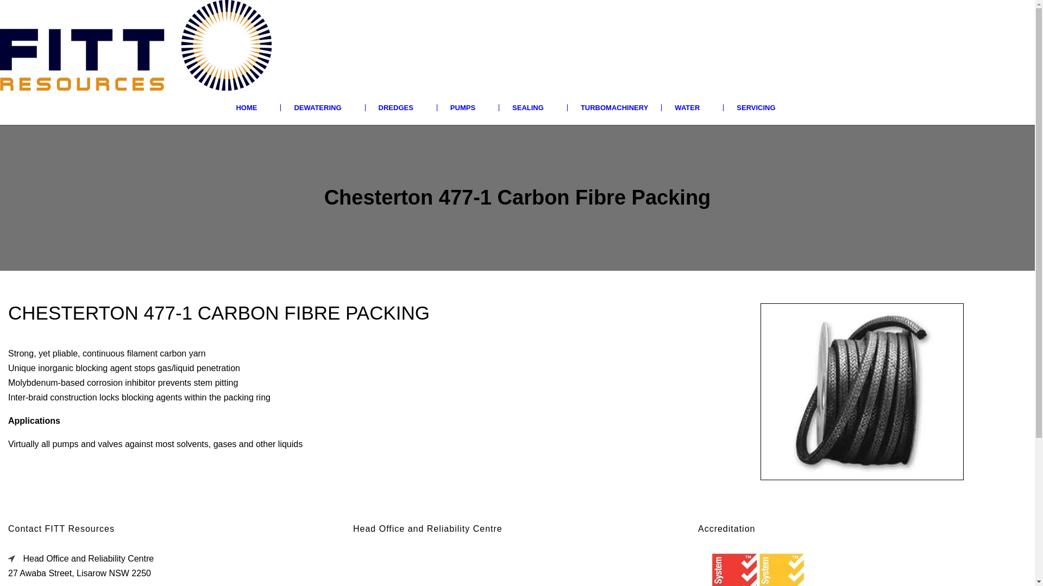 This screenshot has width=1043, height=586. I want to click on WATER, so click(692, 107).